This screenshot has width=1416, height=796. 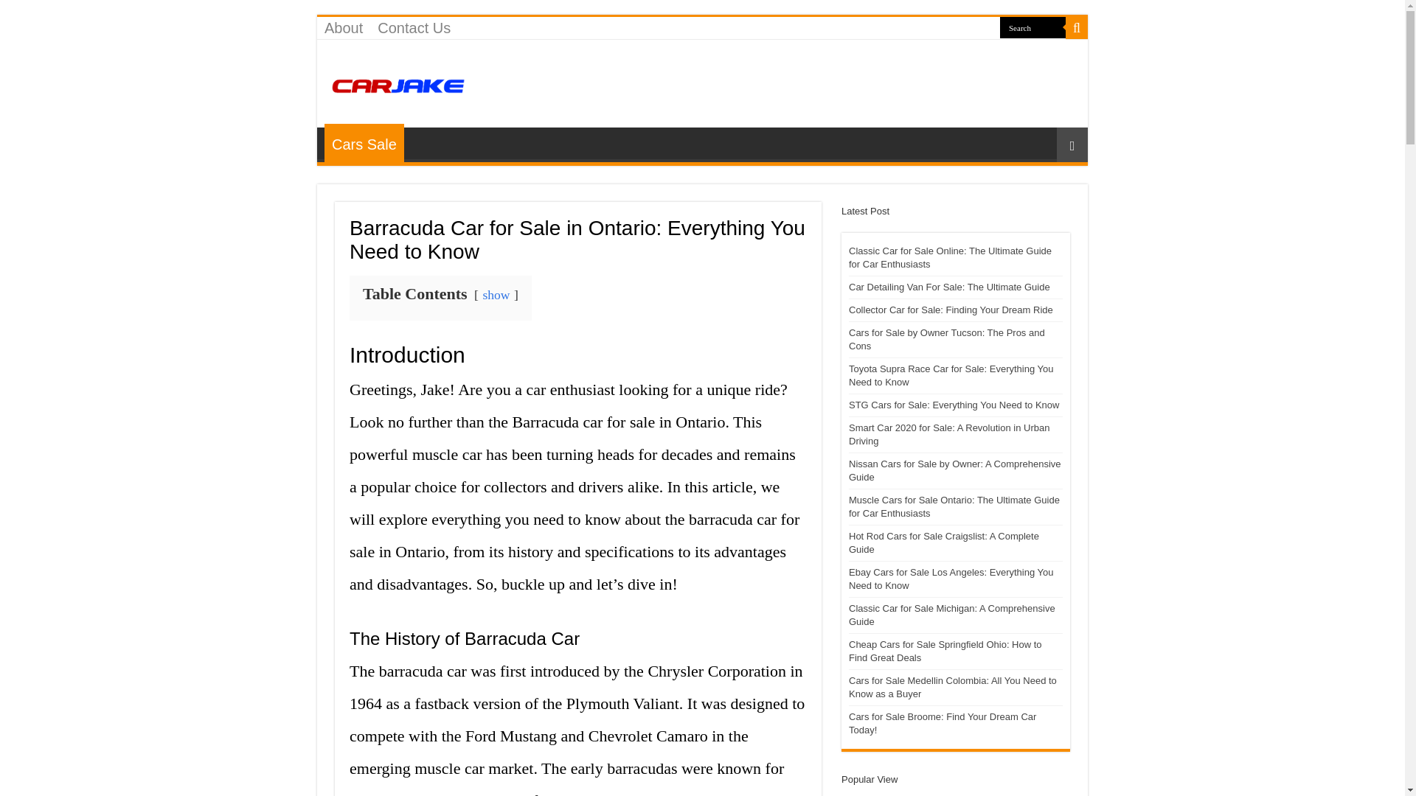 What do you see at coordinates (1072, 144) in the screenshot?
I see `Random Article` at bounding box center [1072, 144].